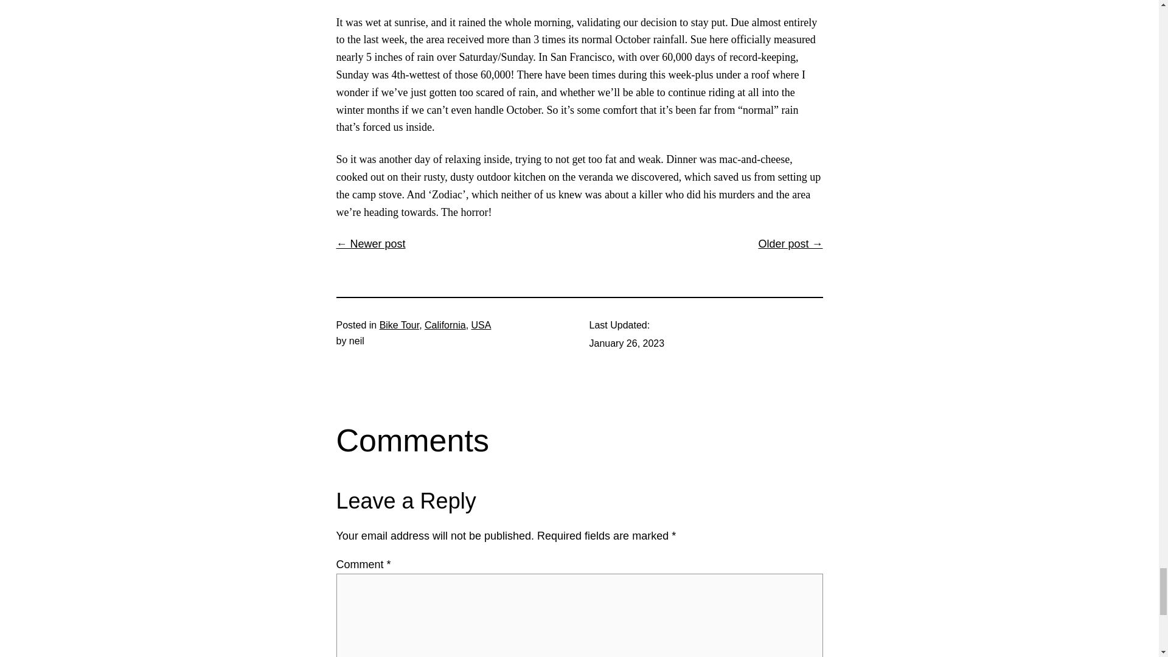 Image resolution: width=1168 pixels, height=657 pixels. Describe the element at coordinates (482, 325) in the screenshot. I see `USA` at that location.